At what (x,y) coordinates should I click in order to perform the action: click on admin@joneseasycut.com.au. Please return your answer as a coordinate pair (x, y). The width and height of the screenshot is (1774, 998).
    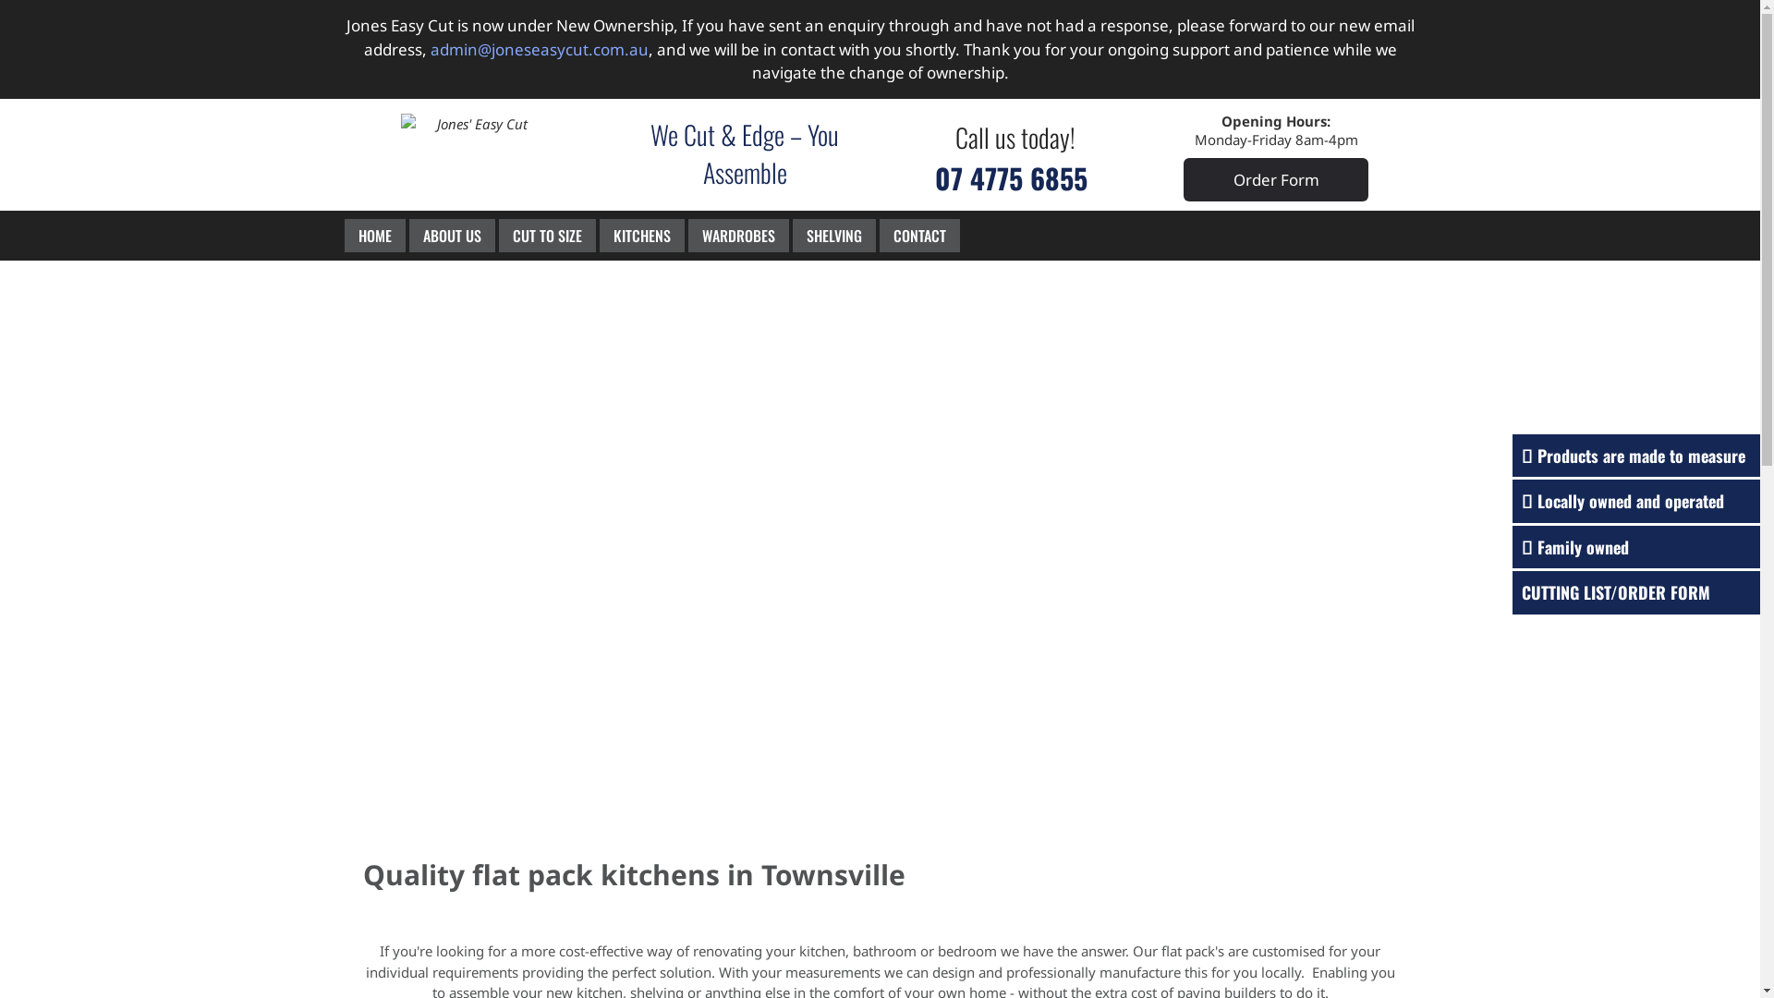
    Looking at the image, I should click on (540, 50).